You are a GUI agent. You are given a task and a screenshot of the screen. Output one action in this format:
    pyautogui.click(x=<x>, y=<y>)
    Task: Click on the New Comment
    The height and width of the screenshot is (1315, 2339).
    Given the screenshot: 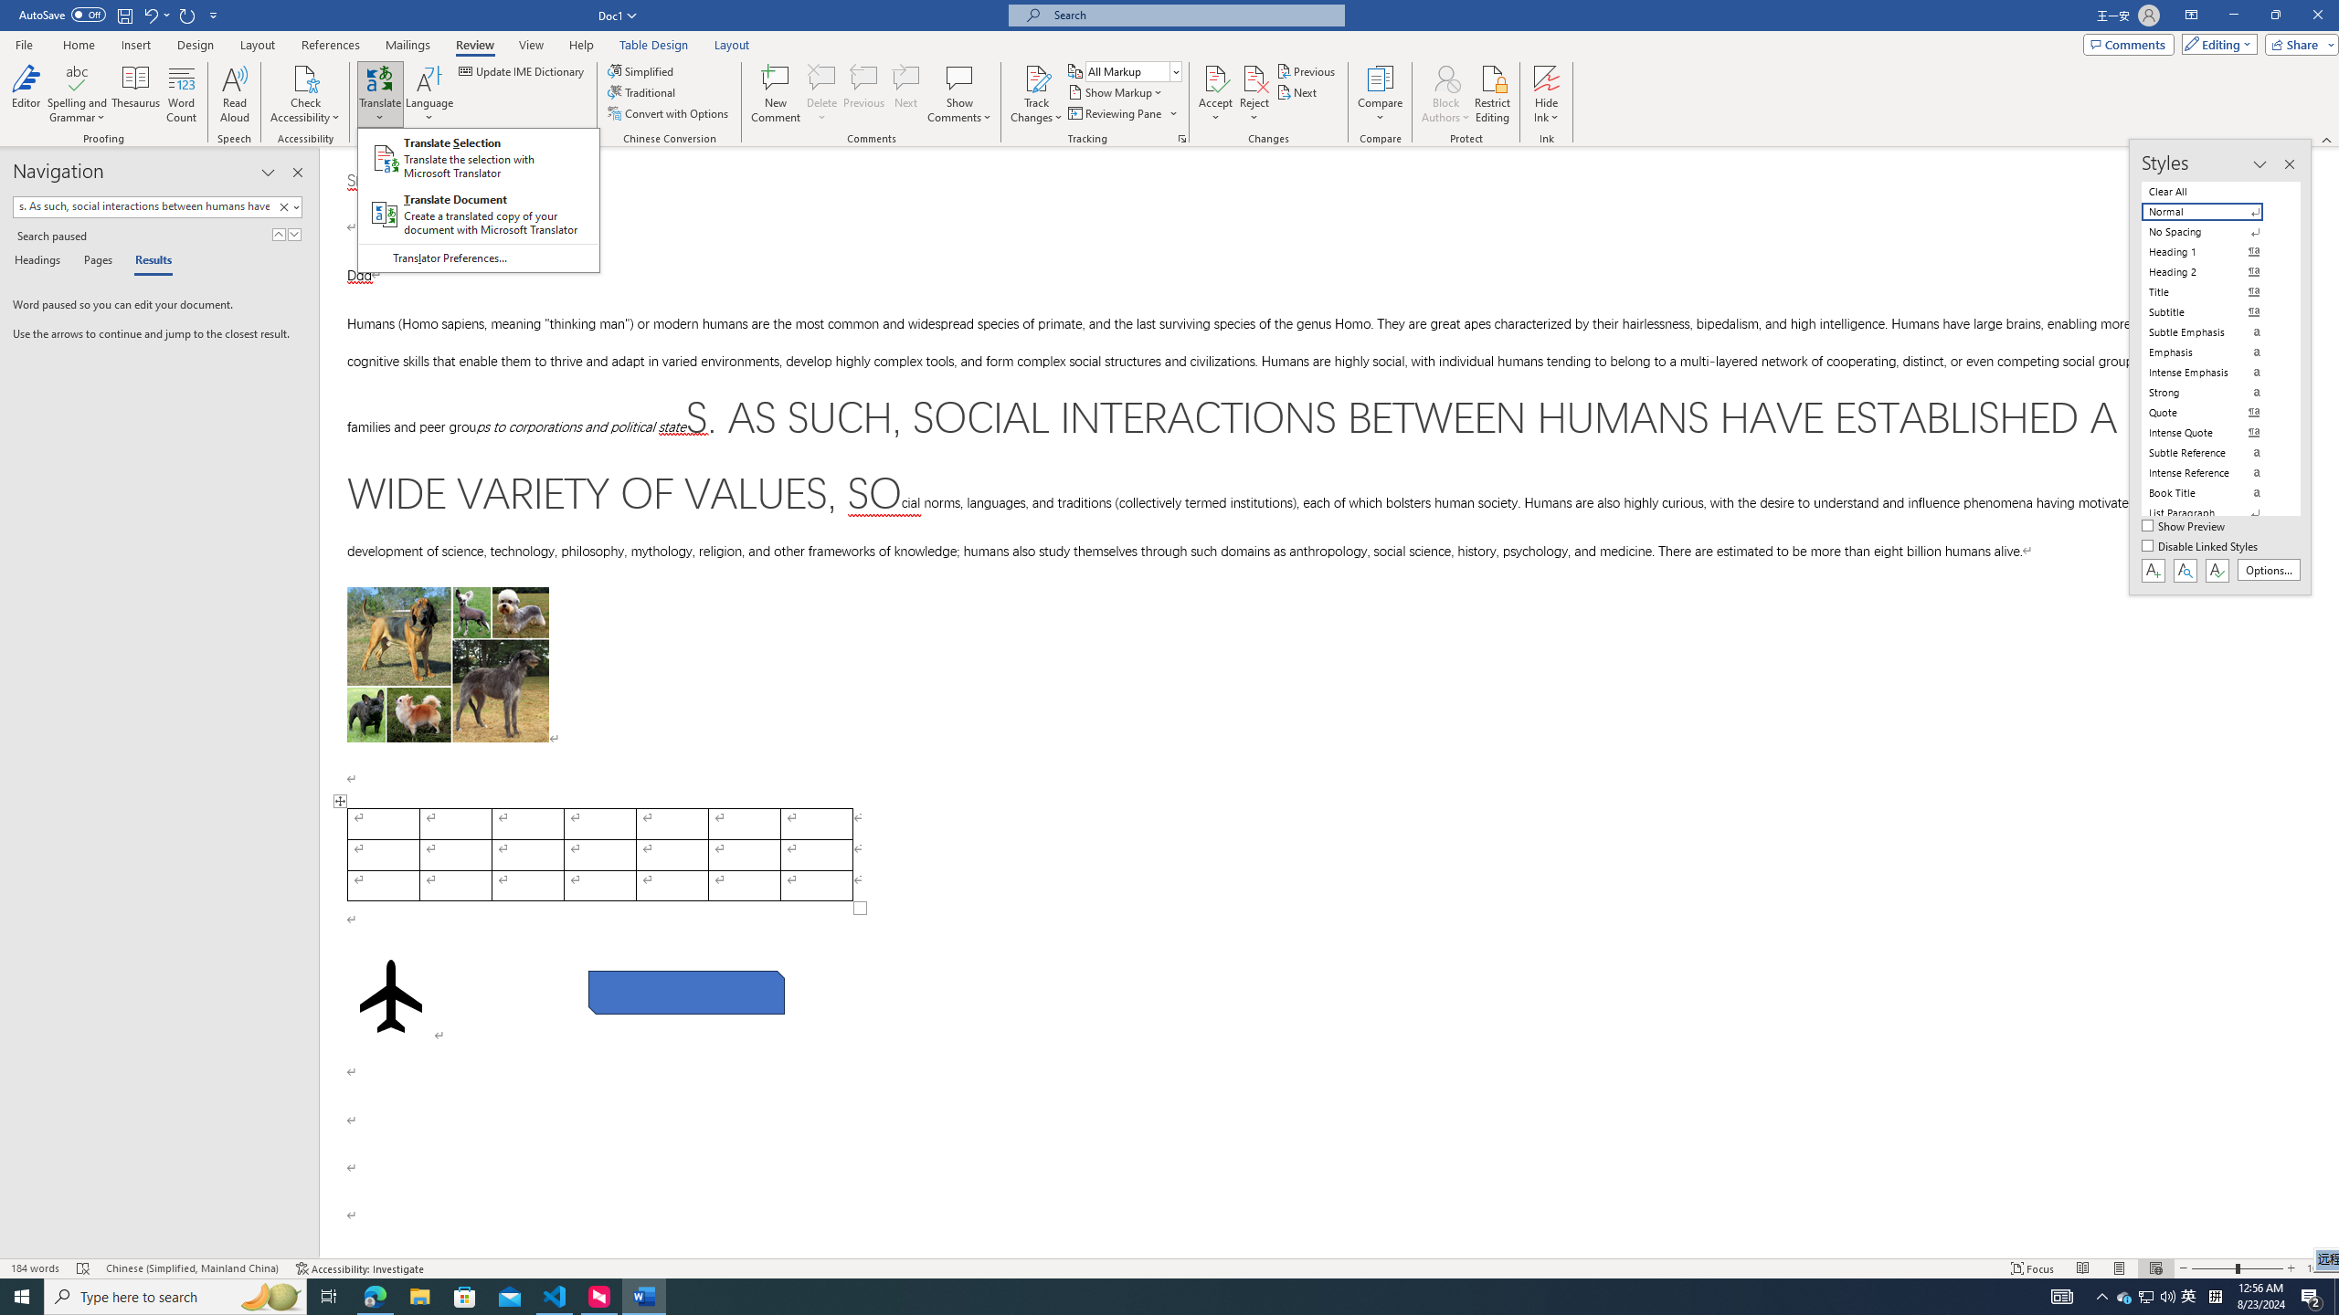 What is the action you would take?
    pyautogui.click(x=643, y=91)
    